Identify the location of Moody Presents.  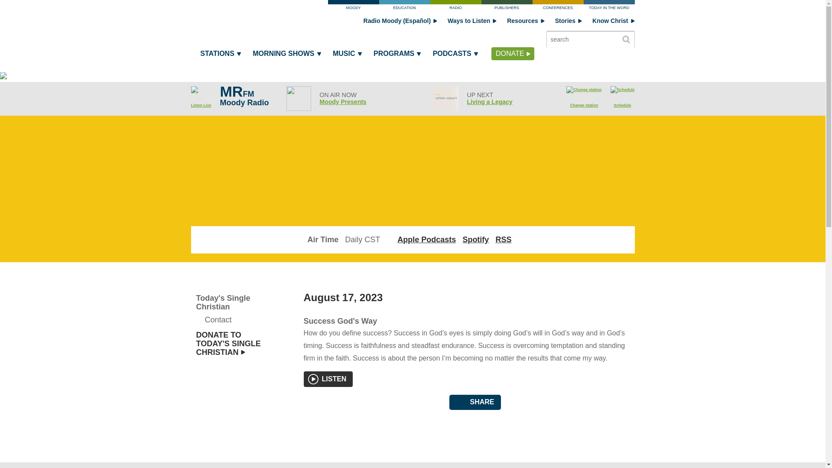
(343, 101).